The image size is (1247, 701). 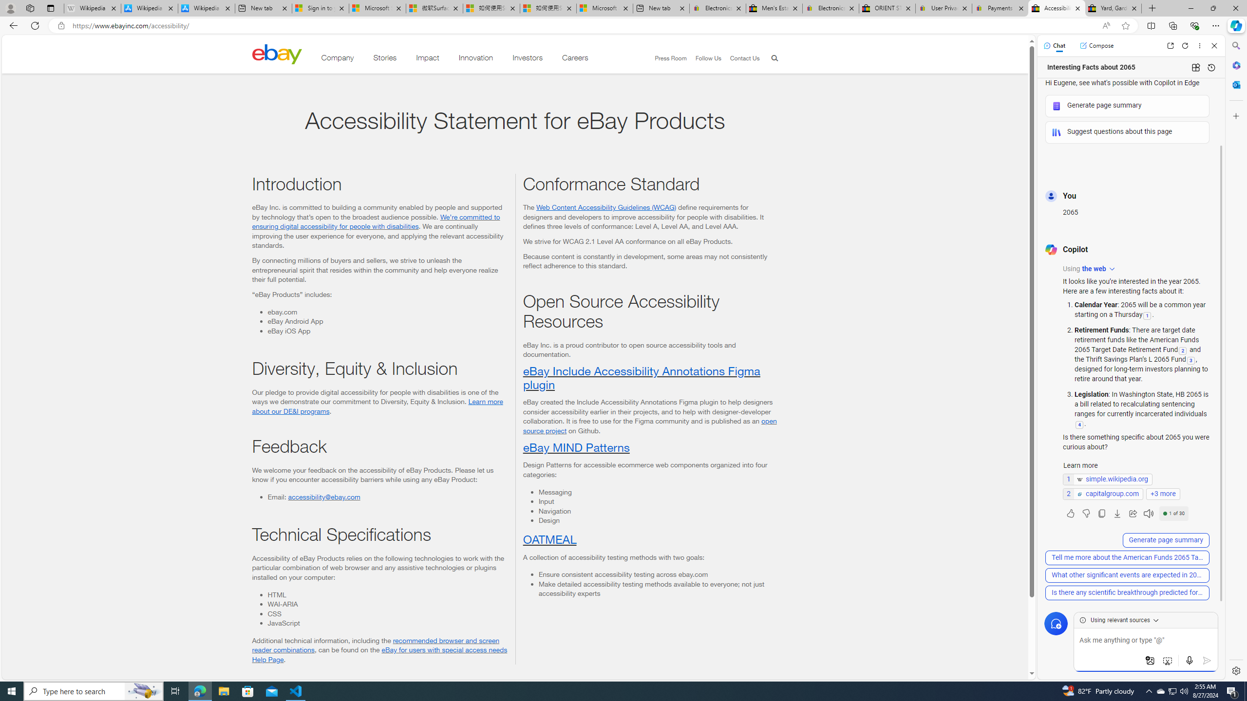 I want to click on Side bar, so click(x=1236, y=358).